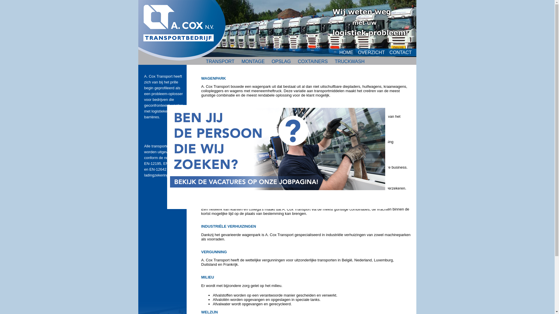  Describe the element at coordinates (403, 52) in the screenshot. I see `CONTACT` at that location.